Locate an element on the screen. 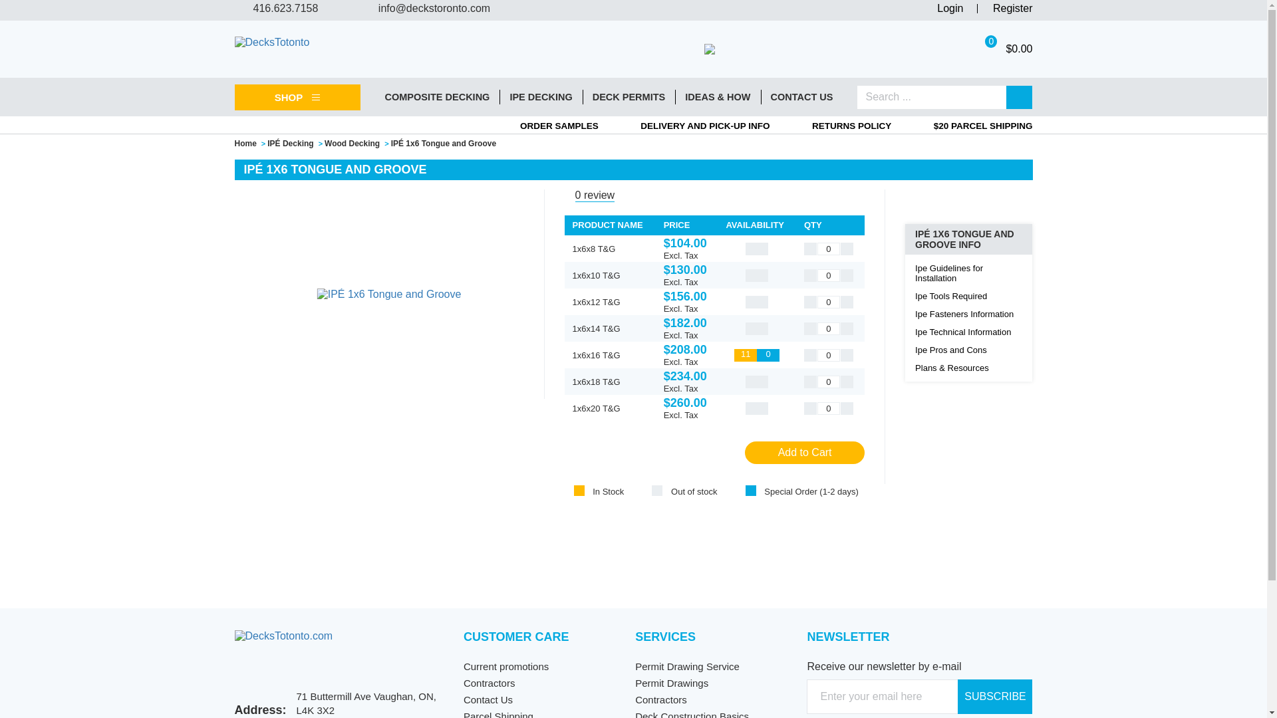  Login is located at coordinates (950, 8).